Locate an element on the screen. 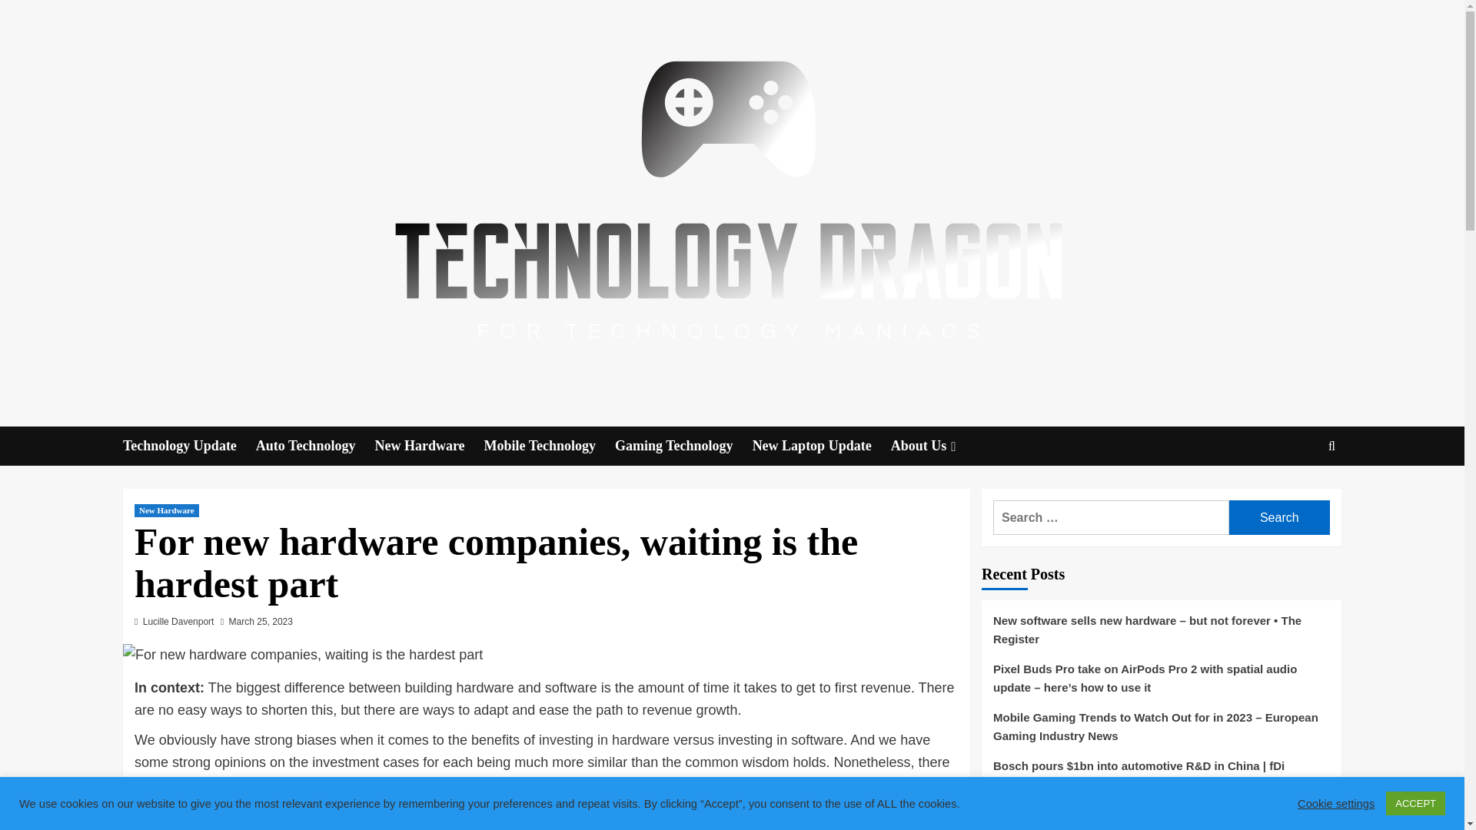 The width and height of the screenshot is (1476, 830). Mobile Technology is located at coordinates (549, 446).